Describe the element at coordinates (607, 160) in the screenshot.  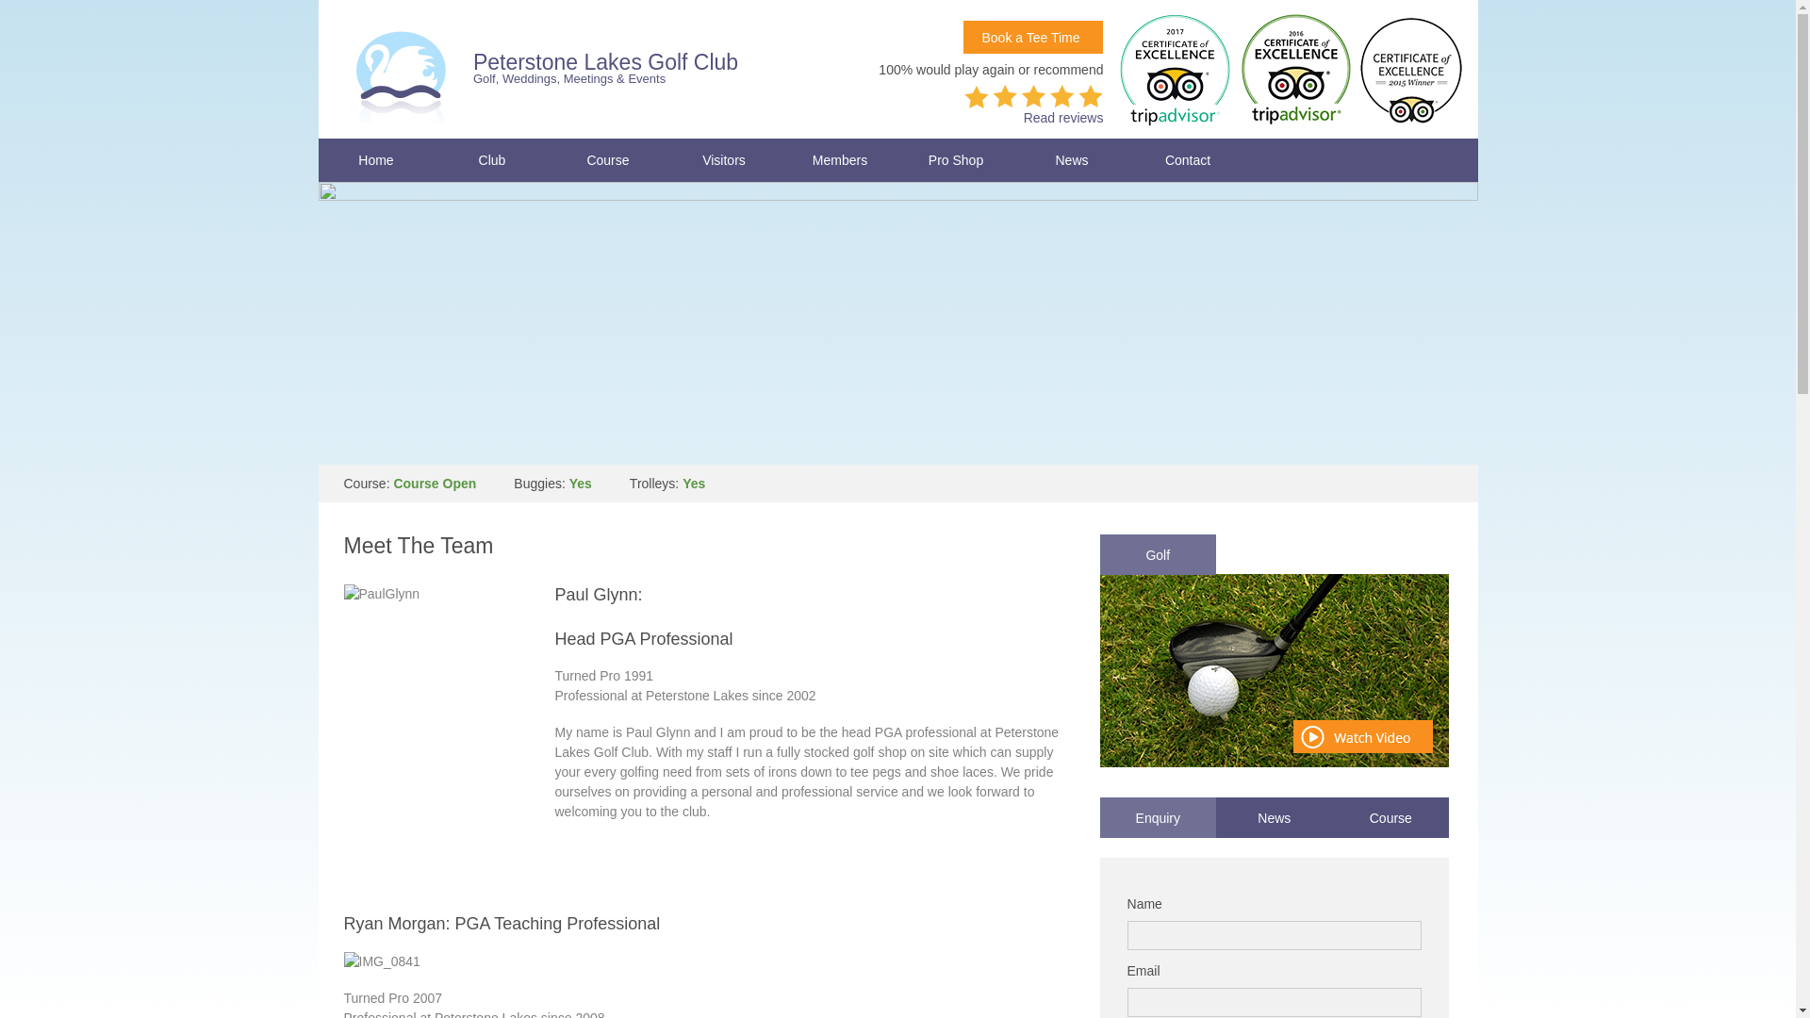
I see `Course` at that location.